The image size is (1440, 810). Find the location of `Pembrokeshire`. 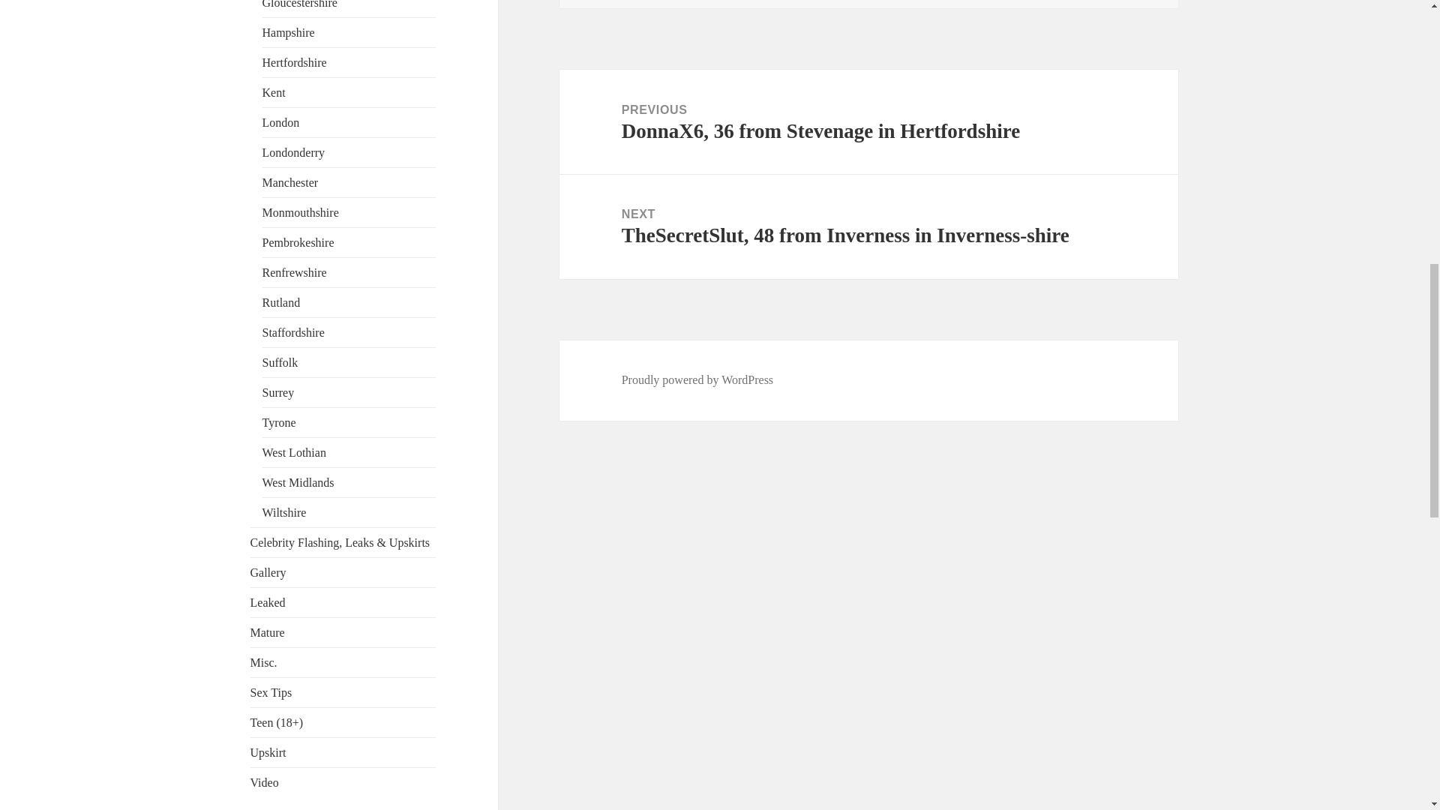

Pembrokeshire is located at coordinates (298, 242).